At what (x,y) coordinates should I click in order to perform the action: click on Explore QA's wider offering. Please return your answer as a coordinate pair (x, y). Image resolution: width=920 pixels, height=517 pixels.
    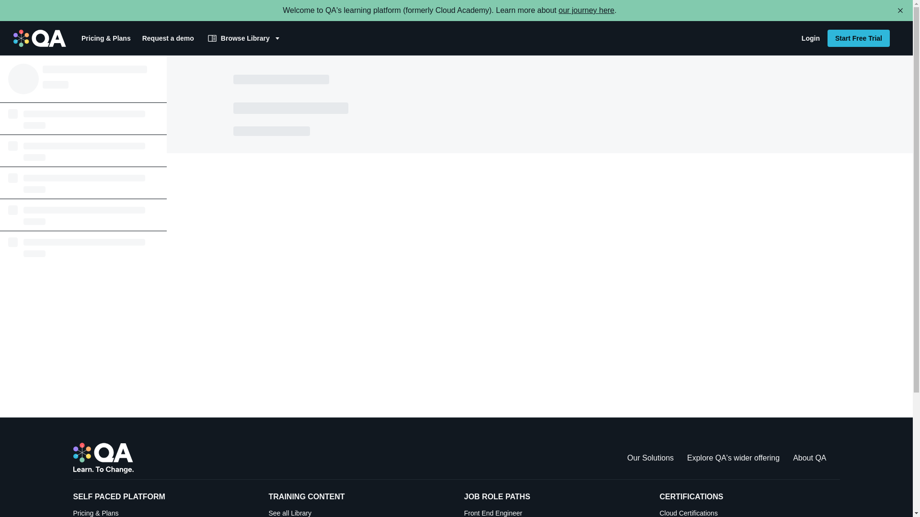
    Looking at the image, I should click on (586, 10).